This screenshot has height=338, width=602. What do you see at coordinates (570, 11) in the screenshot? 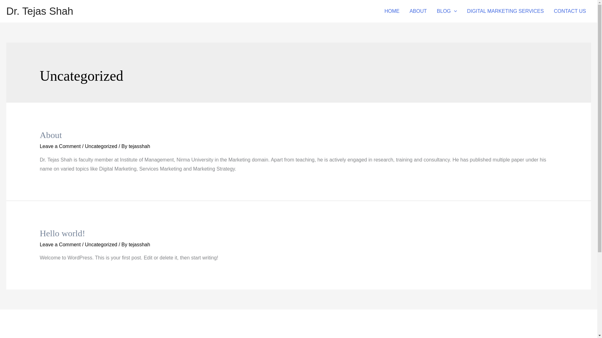
I see `CONTACT US` at bounding box center [570, 11].